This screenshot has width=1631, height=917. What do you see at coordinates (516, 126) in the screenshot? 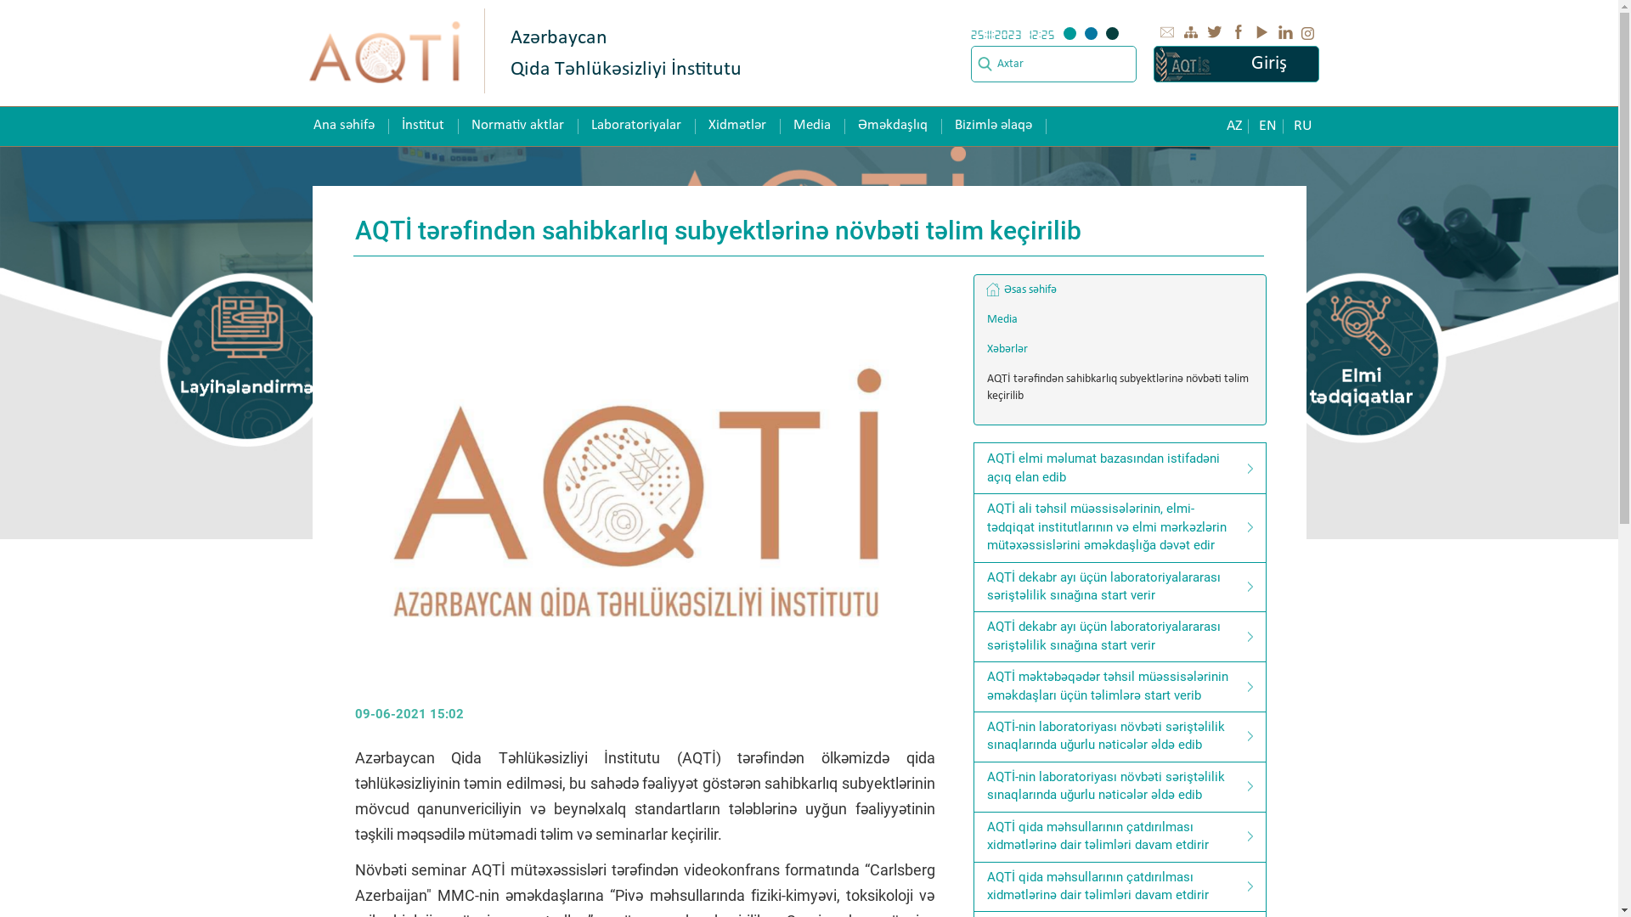
I see `Normativ aktlar` at bounding box center [516, 126].